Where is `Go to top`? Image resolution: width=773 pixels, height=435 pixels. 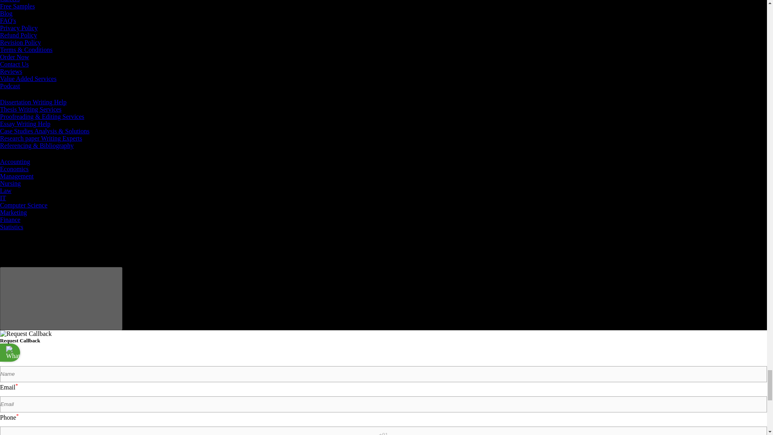 Go to top is located at coordinates (61, 298).